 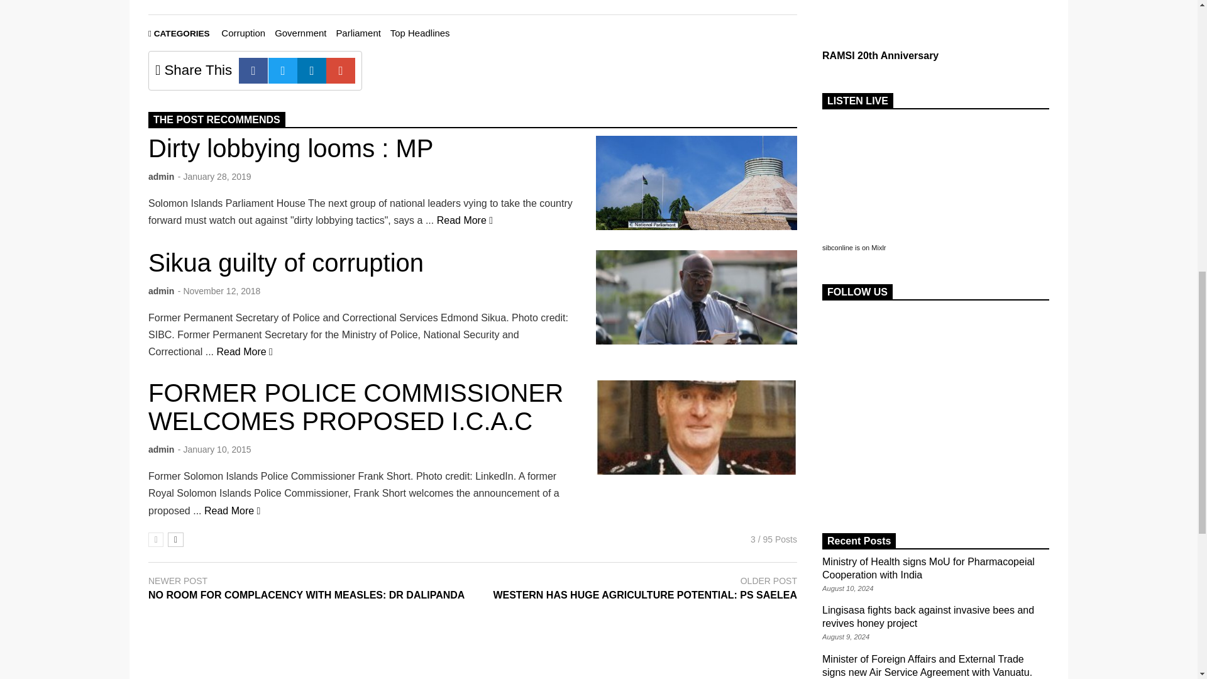 I want to click on Dirty lobbying looms : MP, so click(x=697, y=183).